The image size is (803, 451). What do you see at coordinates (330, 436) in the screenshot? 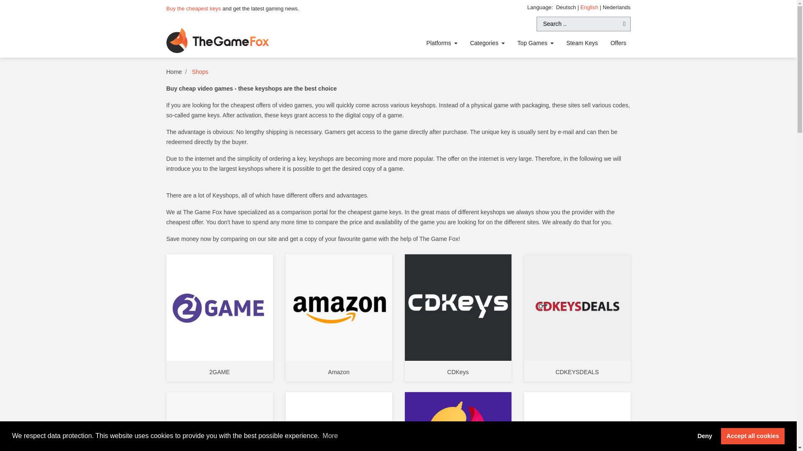
I see `More` at bounding box center [330, 436].